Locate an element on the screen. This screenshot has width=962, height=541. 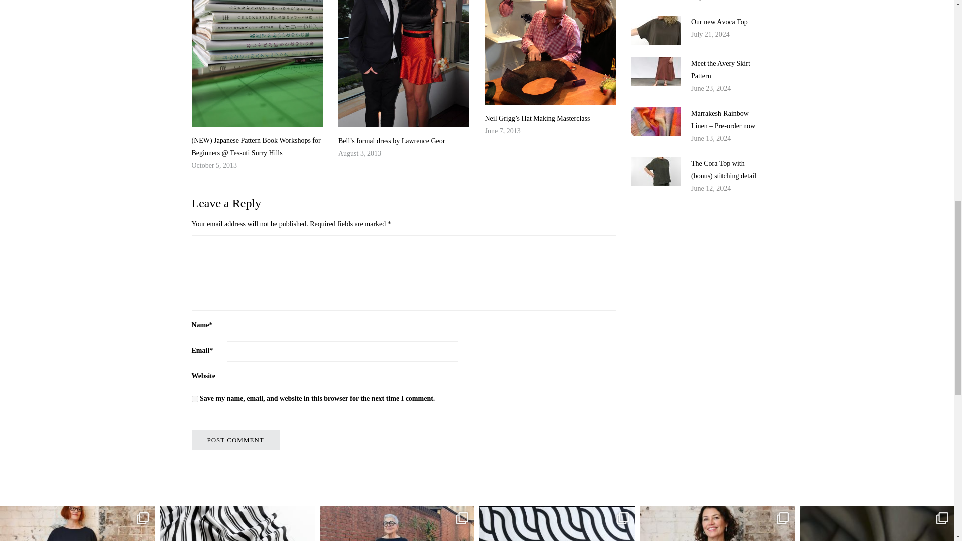
yes is located at coordinates (194, 399).